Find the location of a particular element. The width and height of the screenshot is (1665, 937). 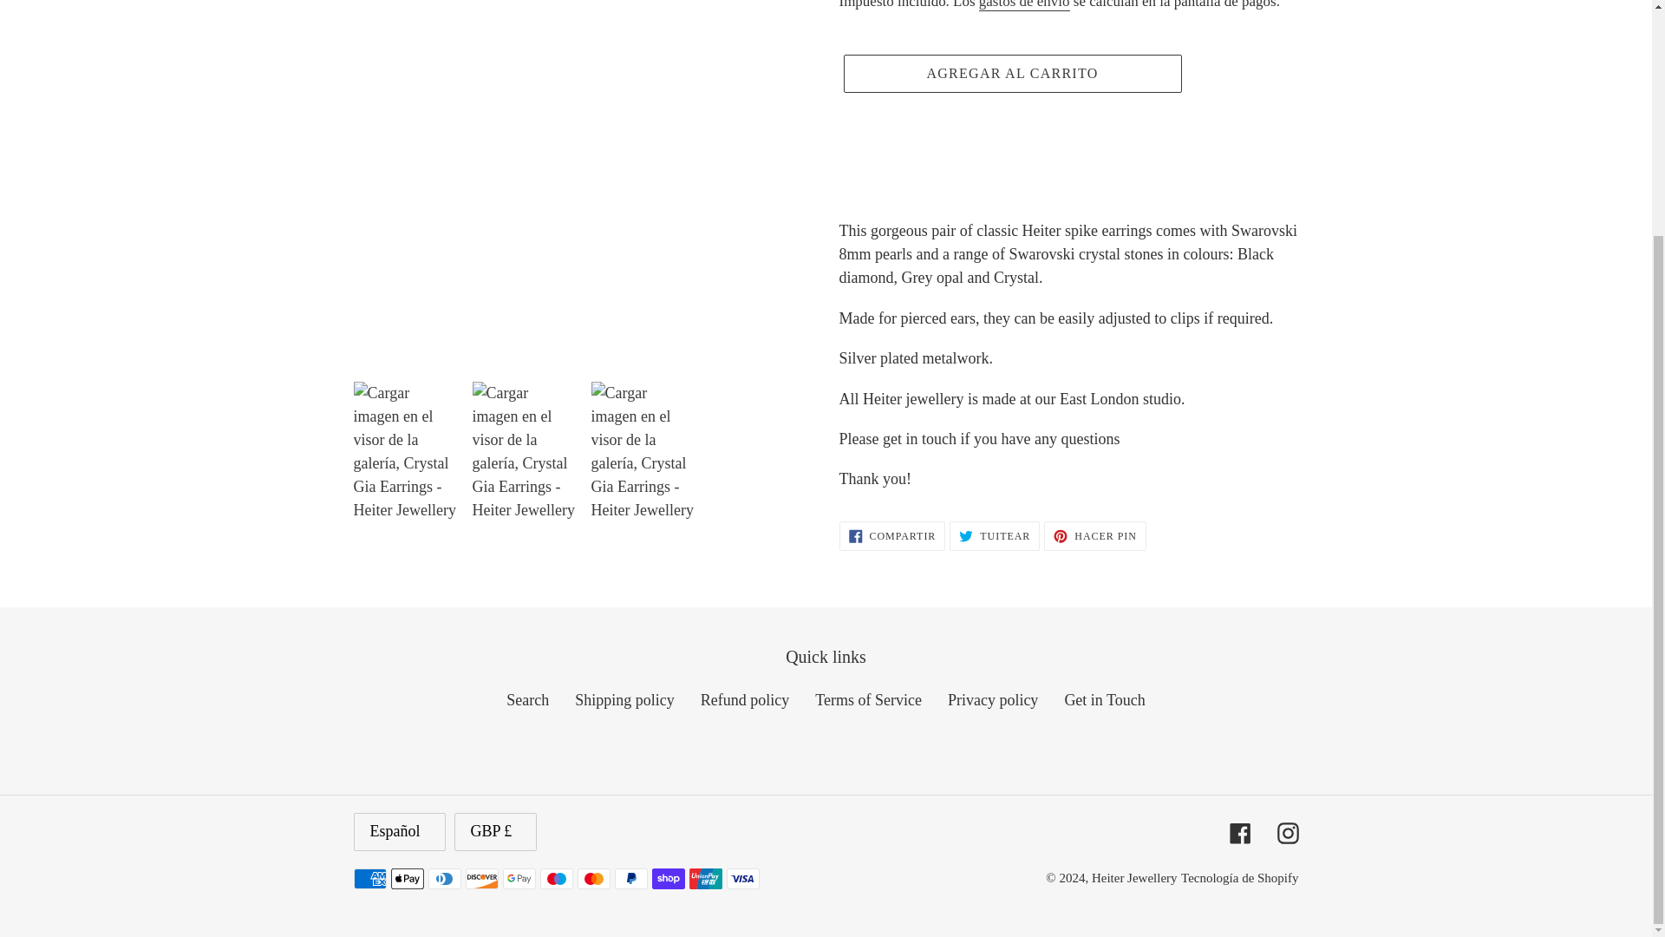

Terms of Service is located at coordinates (1011, 73).